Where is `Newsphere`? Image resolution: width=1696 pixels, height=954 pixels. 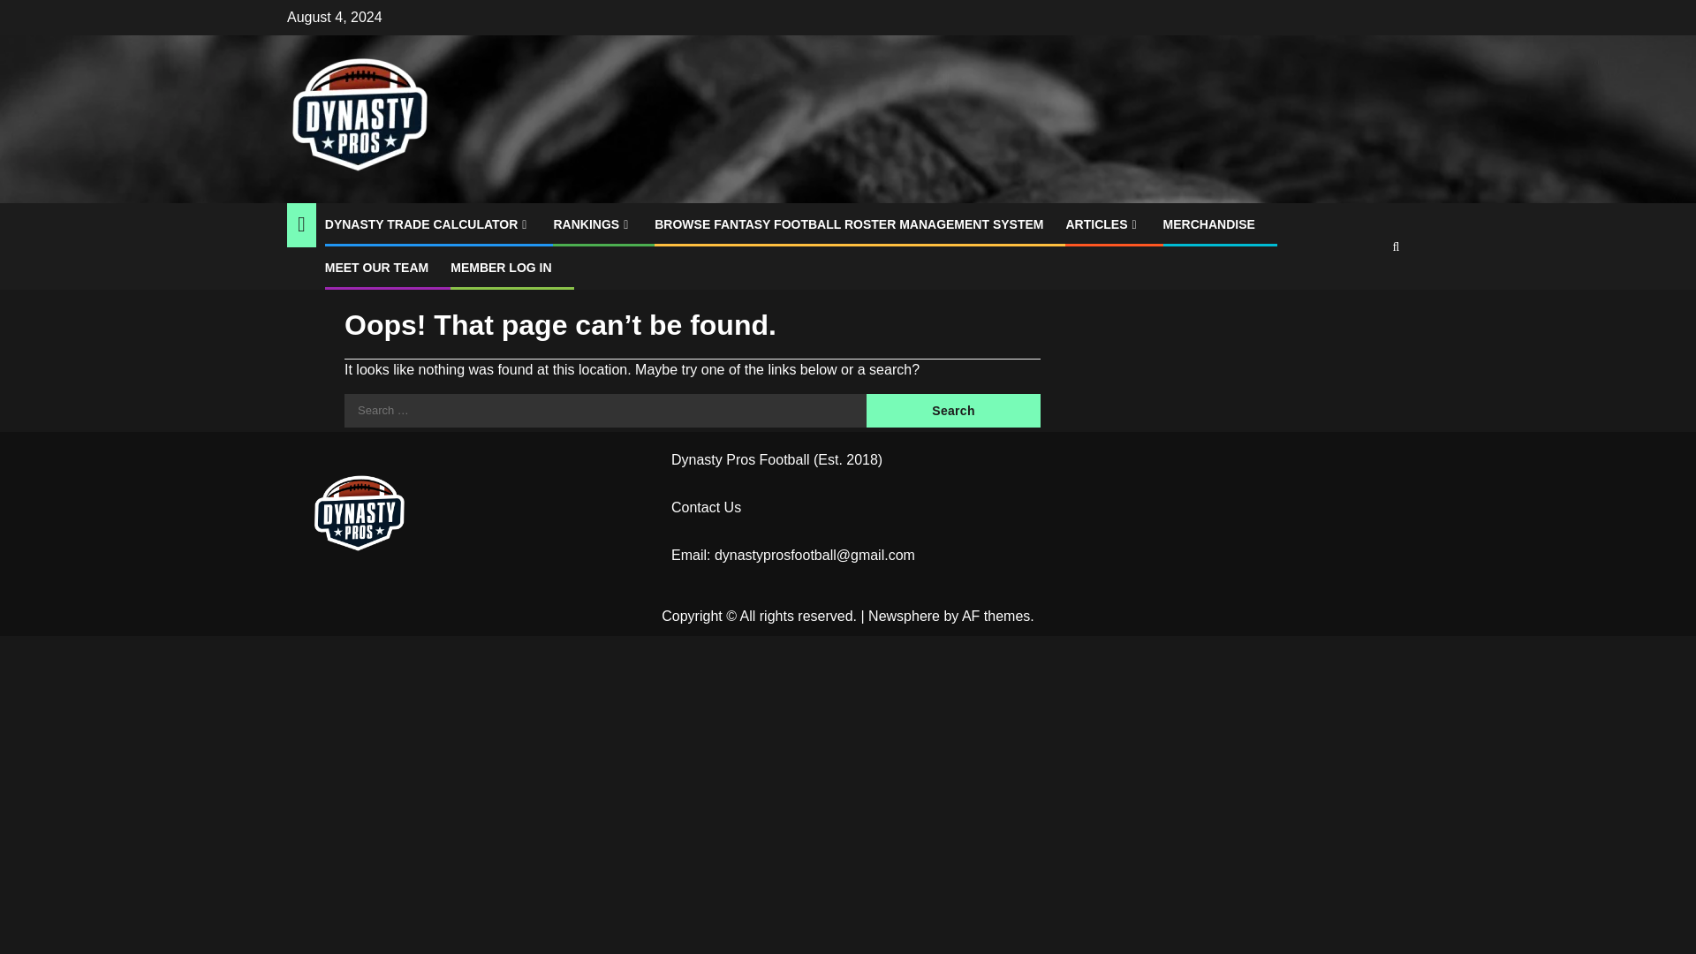 Newsphere is located at coordinates (904, 617).